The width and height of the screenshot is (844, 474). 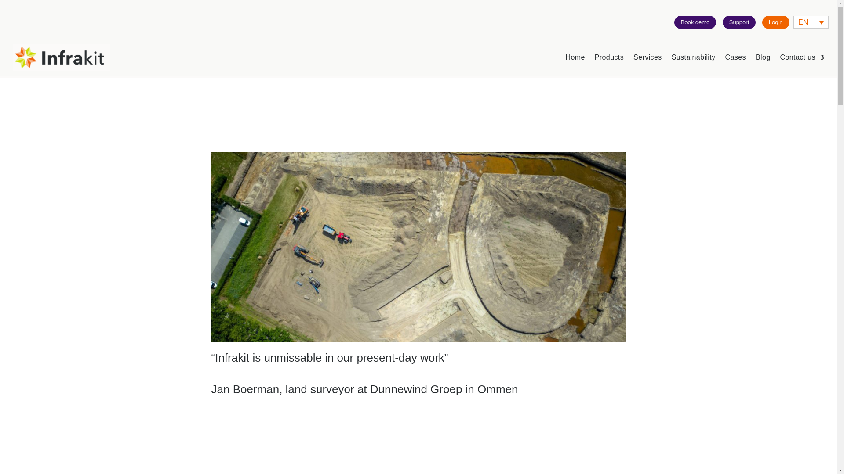 I want to click on EN, so click(x=811, y=22).